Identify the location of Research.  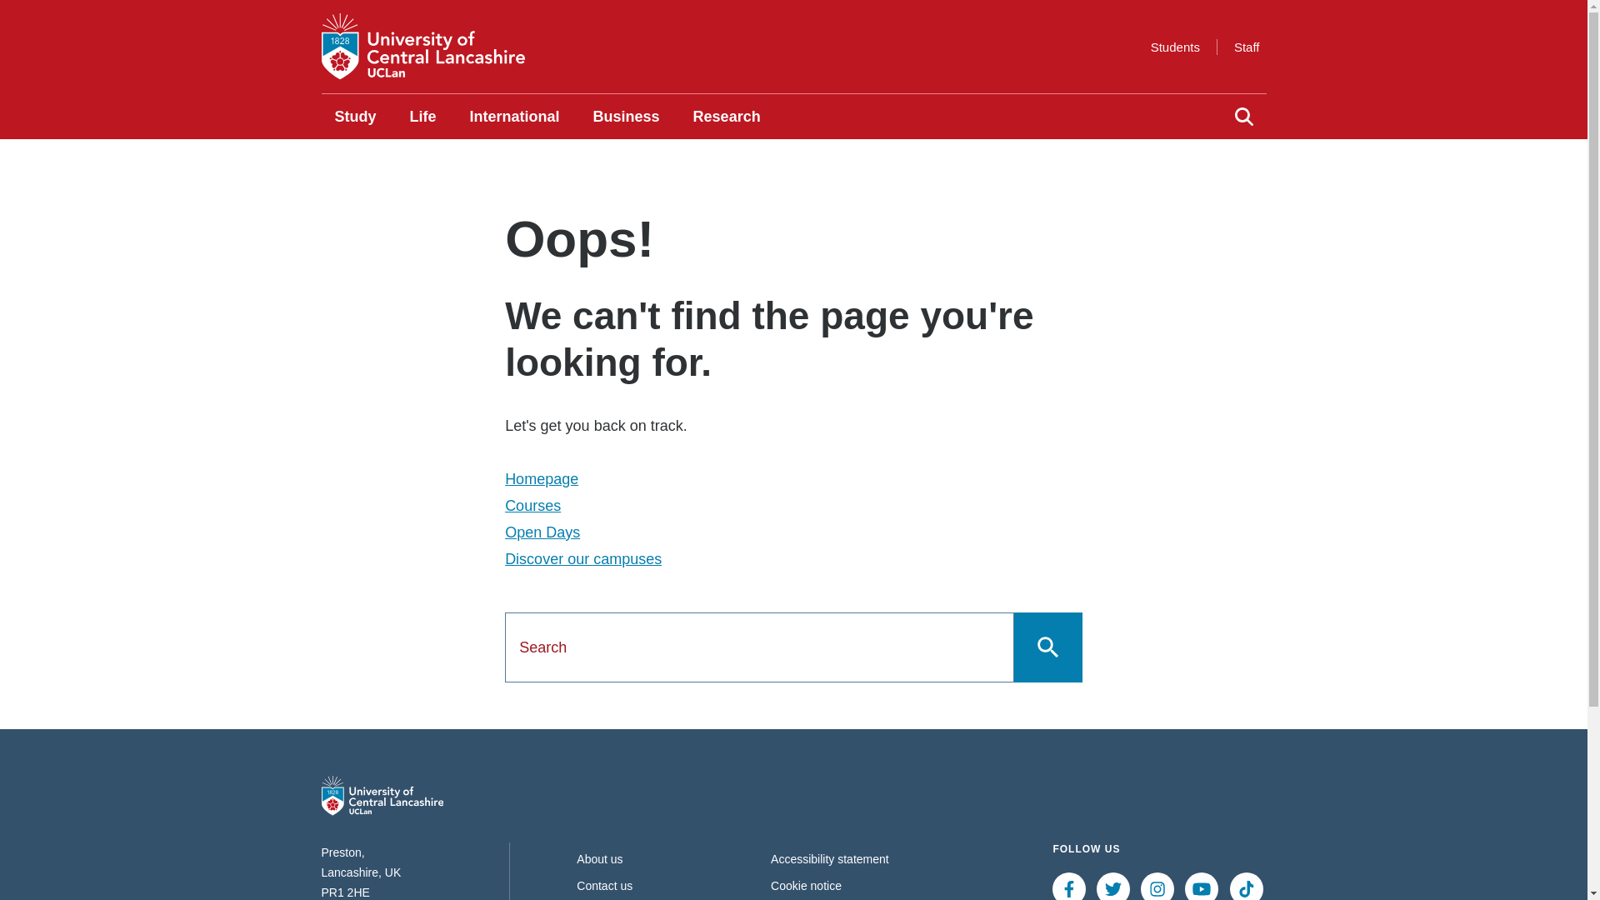
(727, 117).